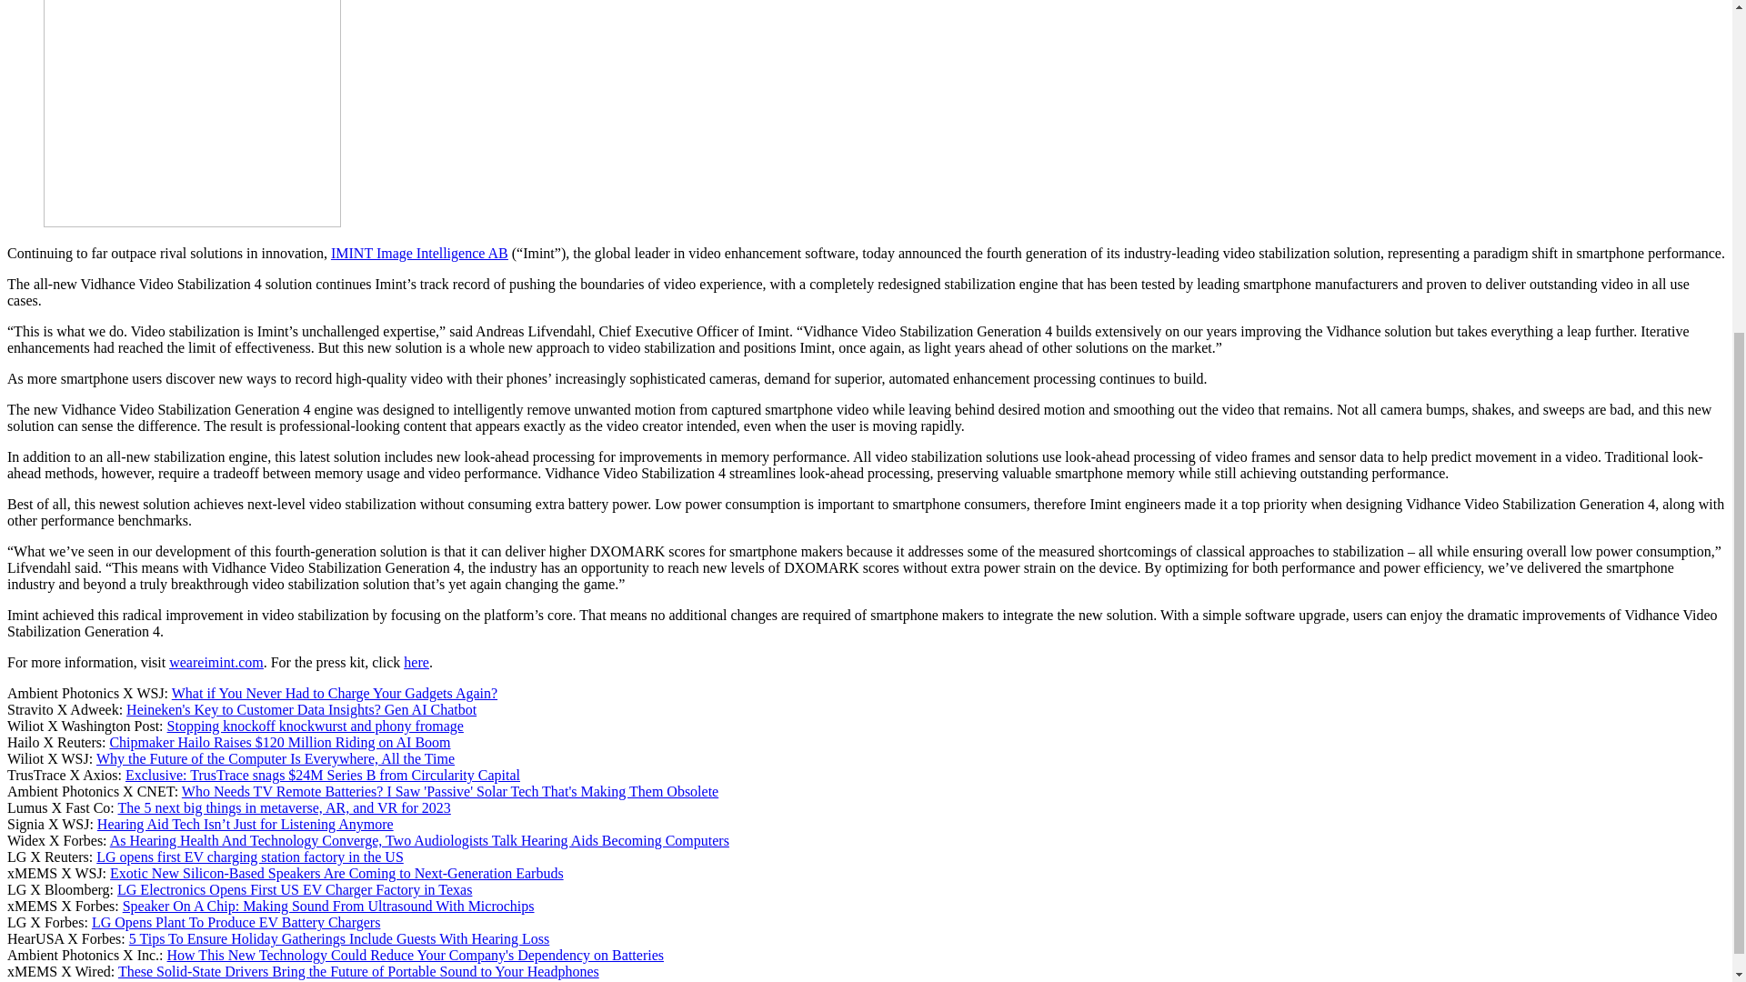 This screenshot has width=1746, height=982. I want to click on Stopping knockoff knockwurst and phony fromage, so click(316, 726).